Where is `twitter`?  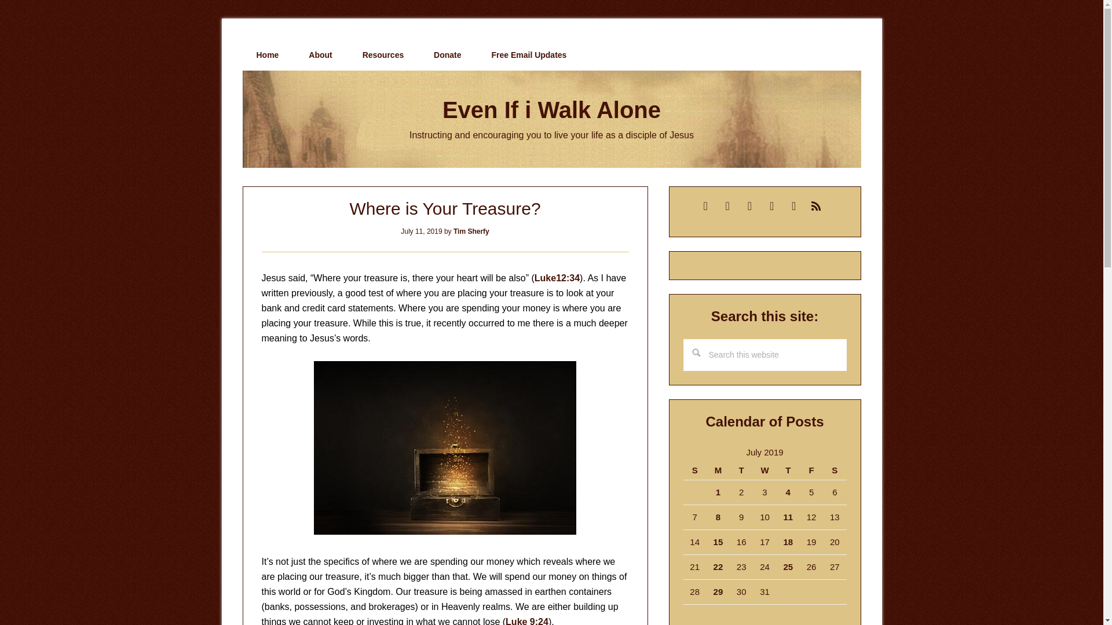 twitter is located at coordinates (749, 205).